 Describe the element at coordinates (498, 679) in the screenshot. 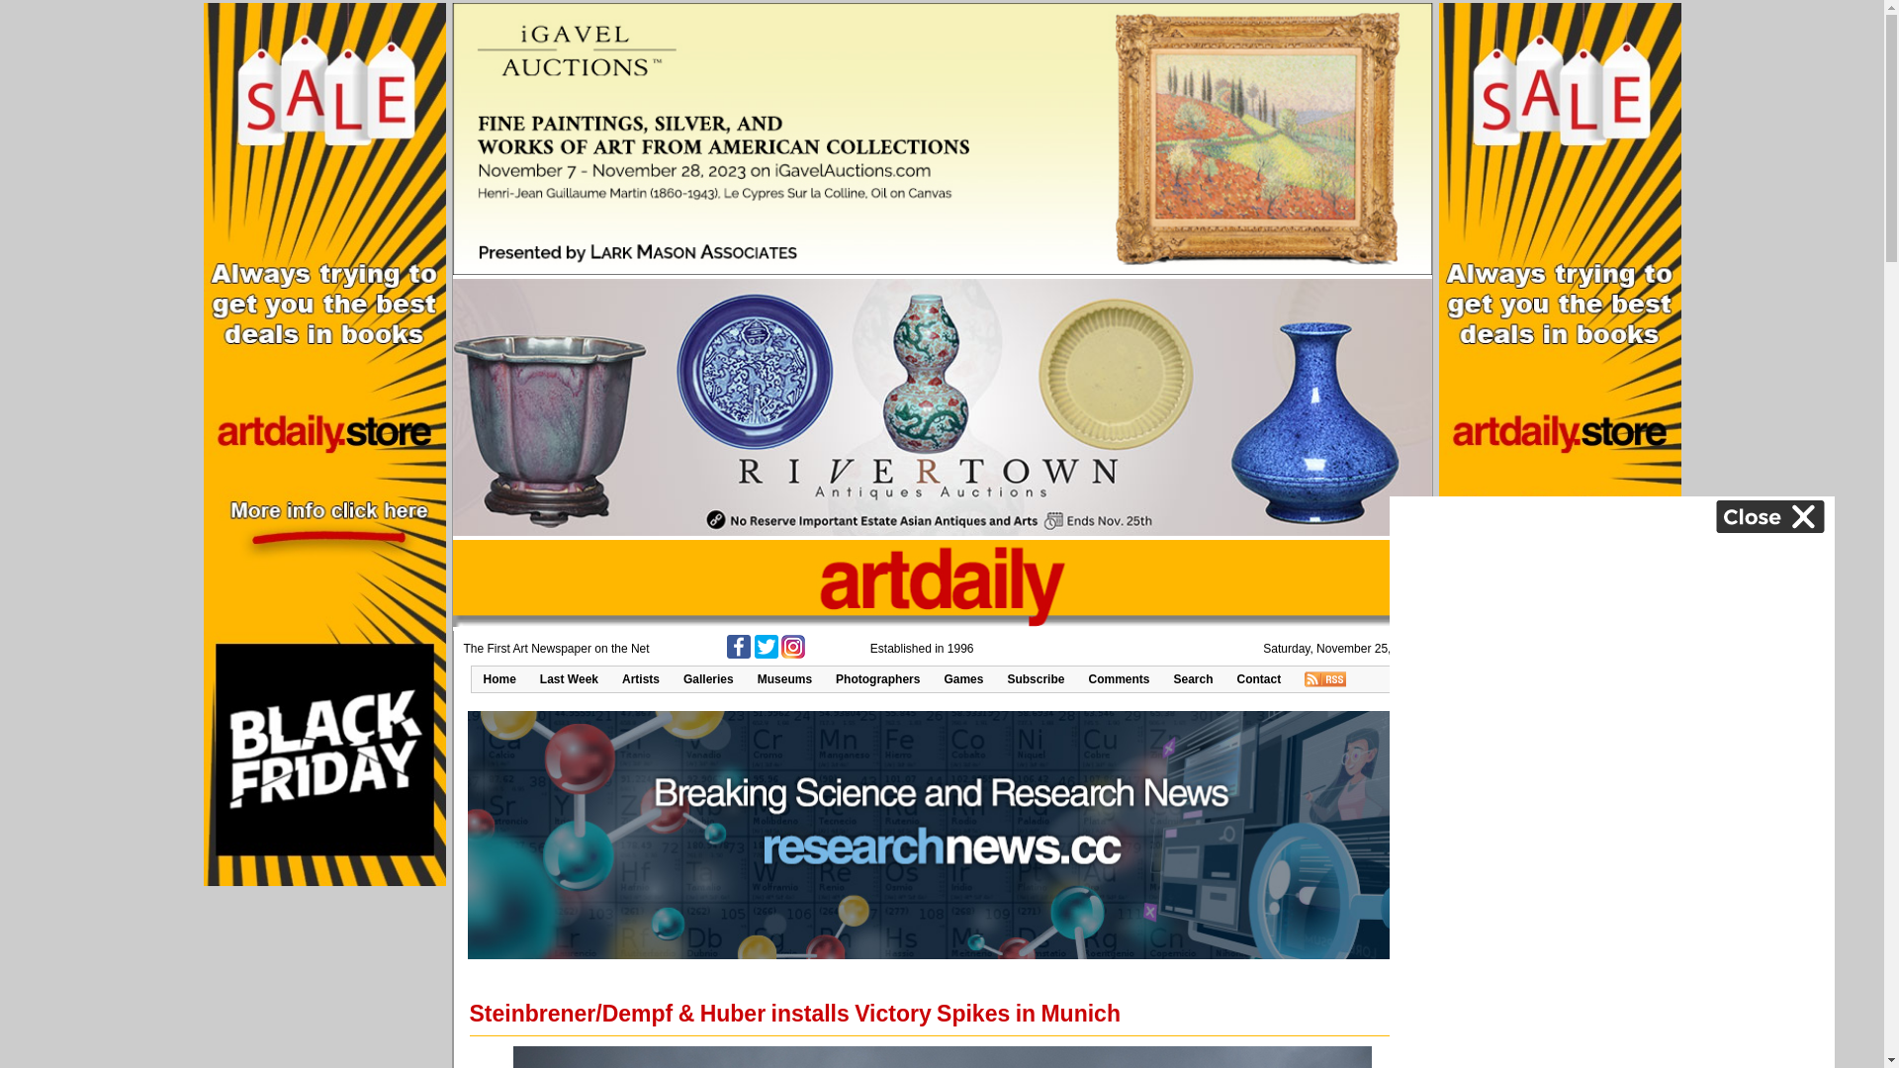

I see `Home` at that location.